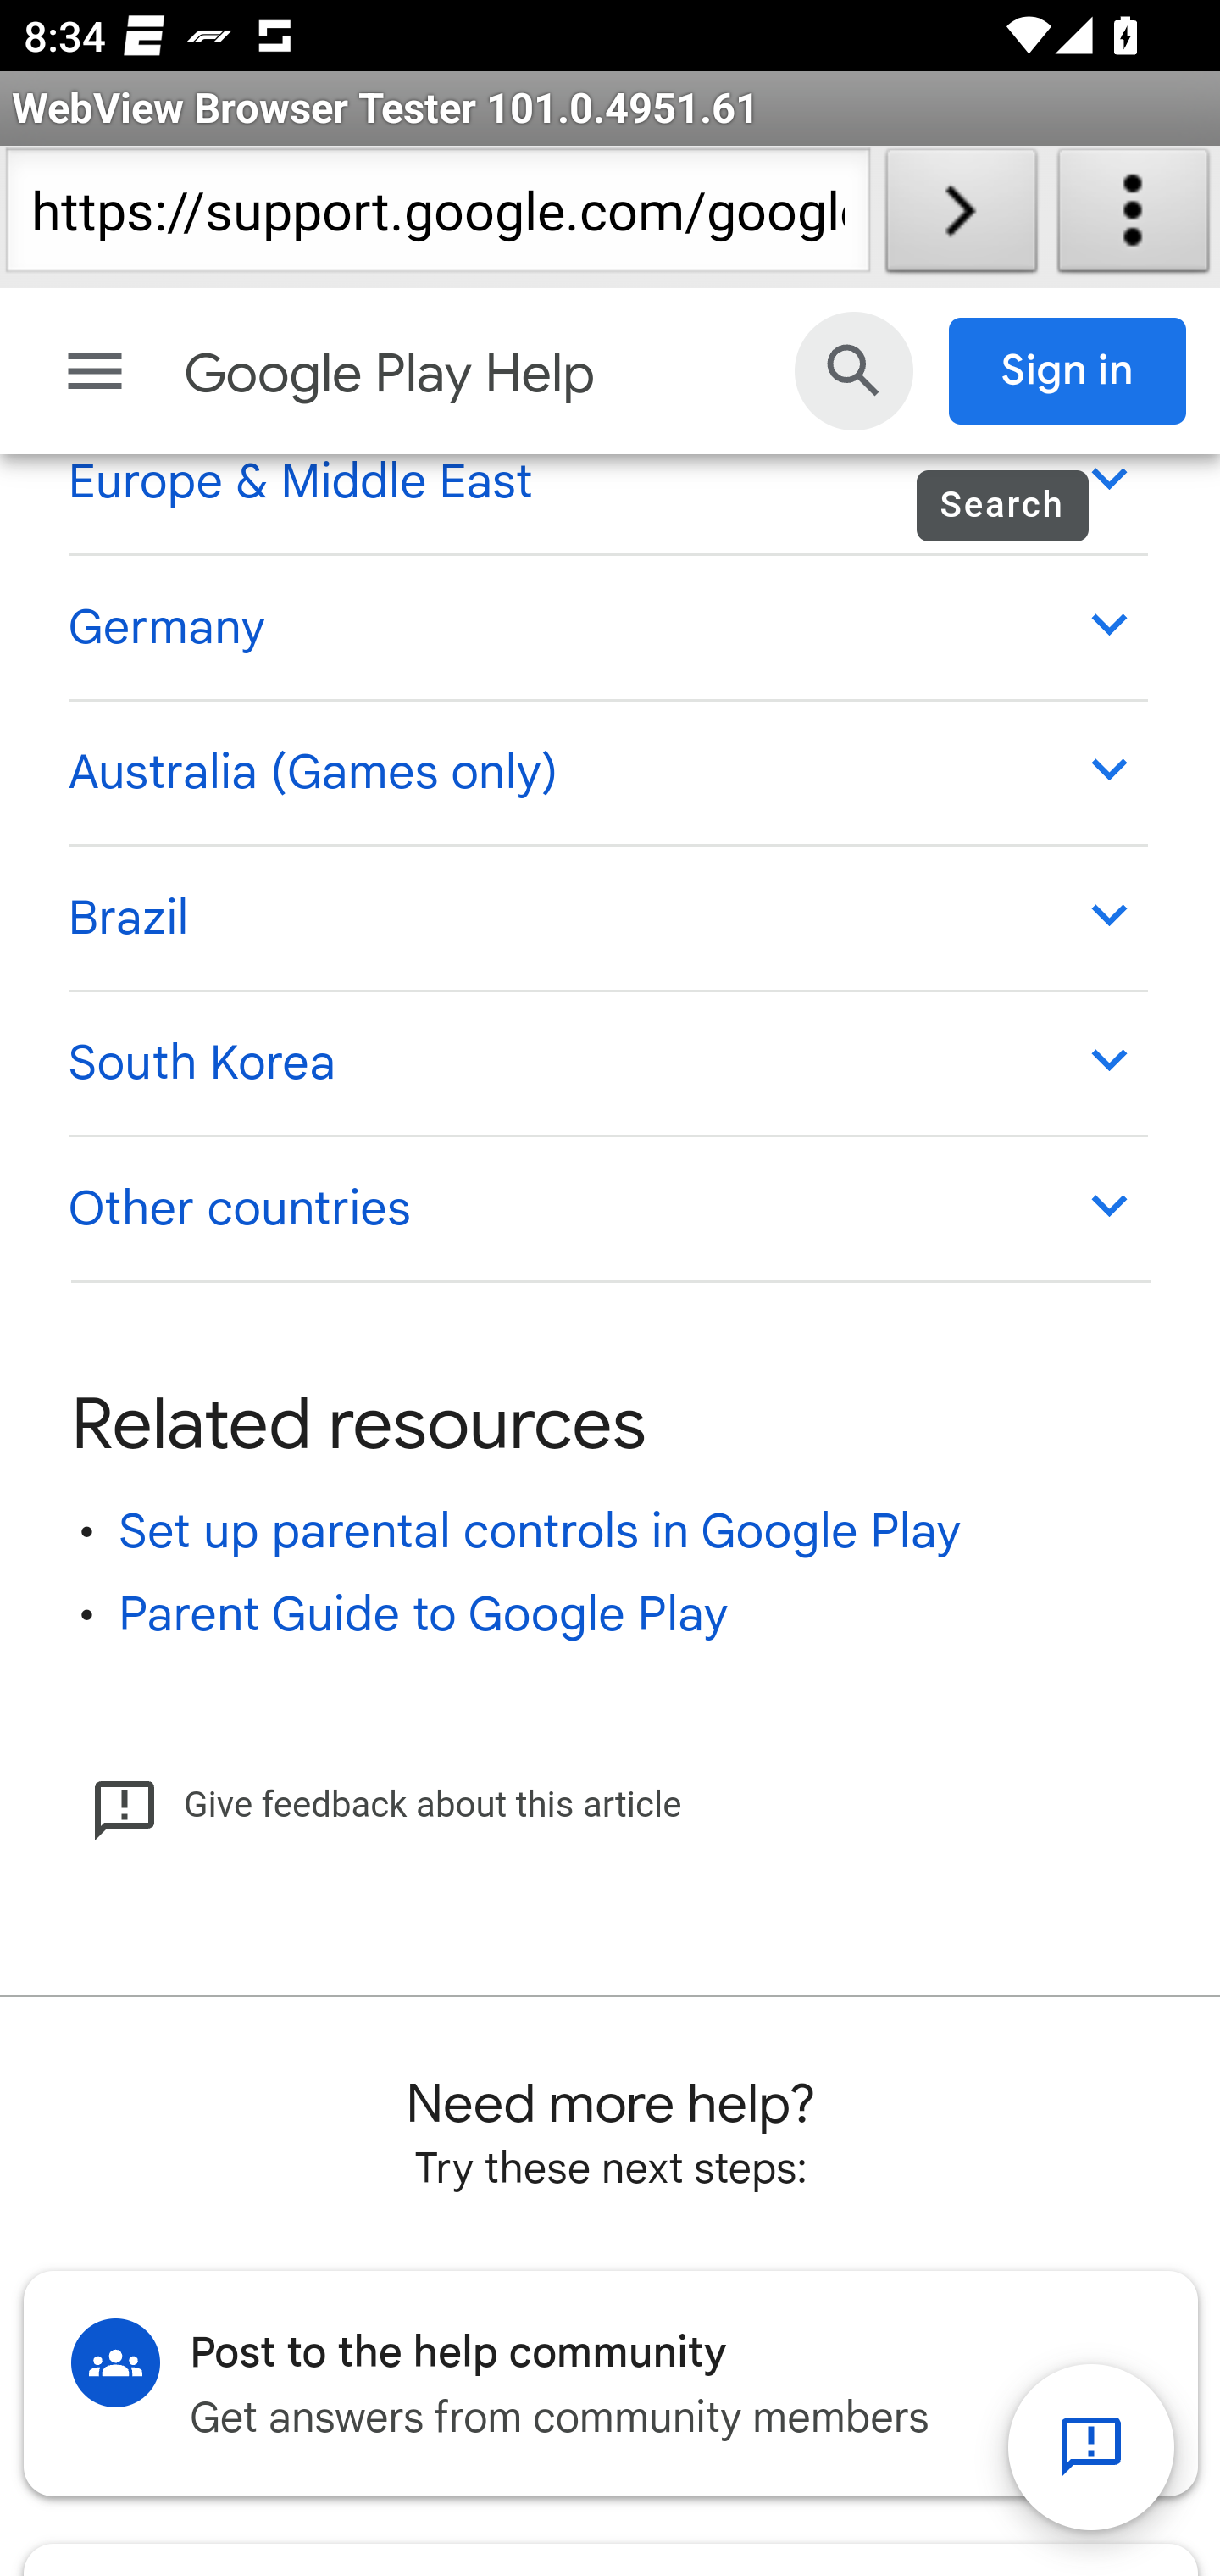 This screenshot has width=1220, height=2576. Describe the element at coordinates (386, 1807) in the screenshot. I see `Give feedback about this article` at that location.